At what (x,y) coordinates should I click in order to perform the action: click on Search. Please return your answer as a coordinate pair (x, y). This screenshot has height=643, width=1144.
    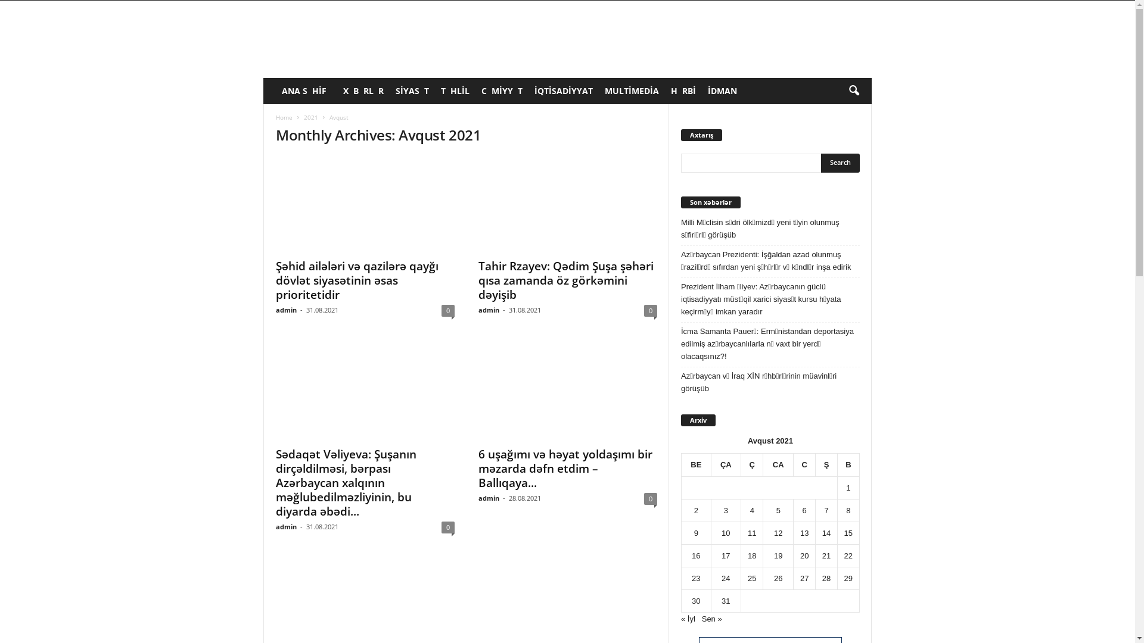
    Looking at the image, I should click on (840, 163).